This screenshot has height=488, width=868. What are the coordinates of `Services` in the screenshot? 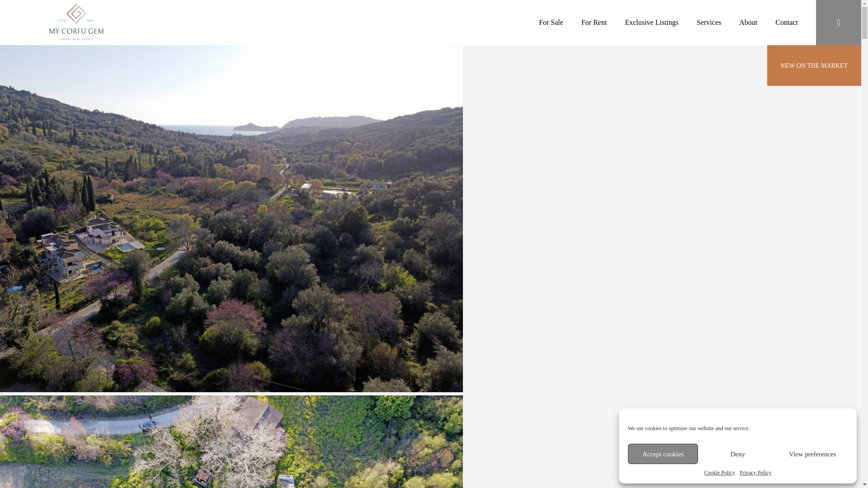 It's located at (709, 23).